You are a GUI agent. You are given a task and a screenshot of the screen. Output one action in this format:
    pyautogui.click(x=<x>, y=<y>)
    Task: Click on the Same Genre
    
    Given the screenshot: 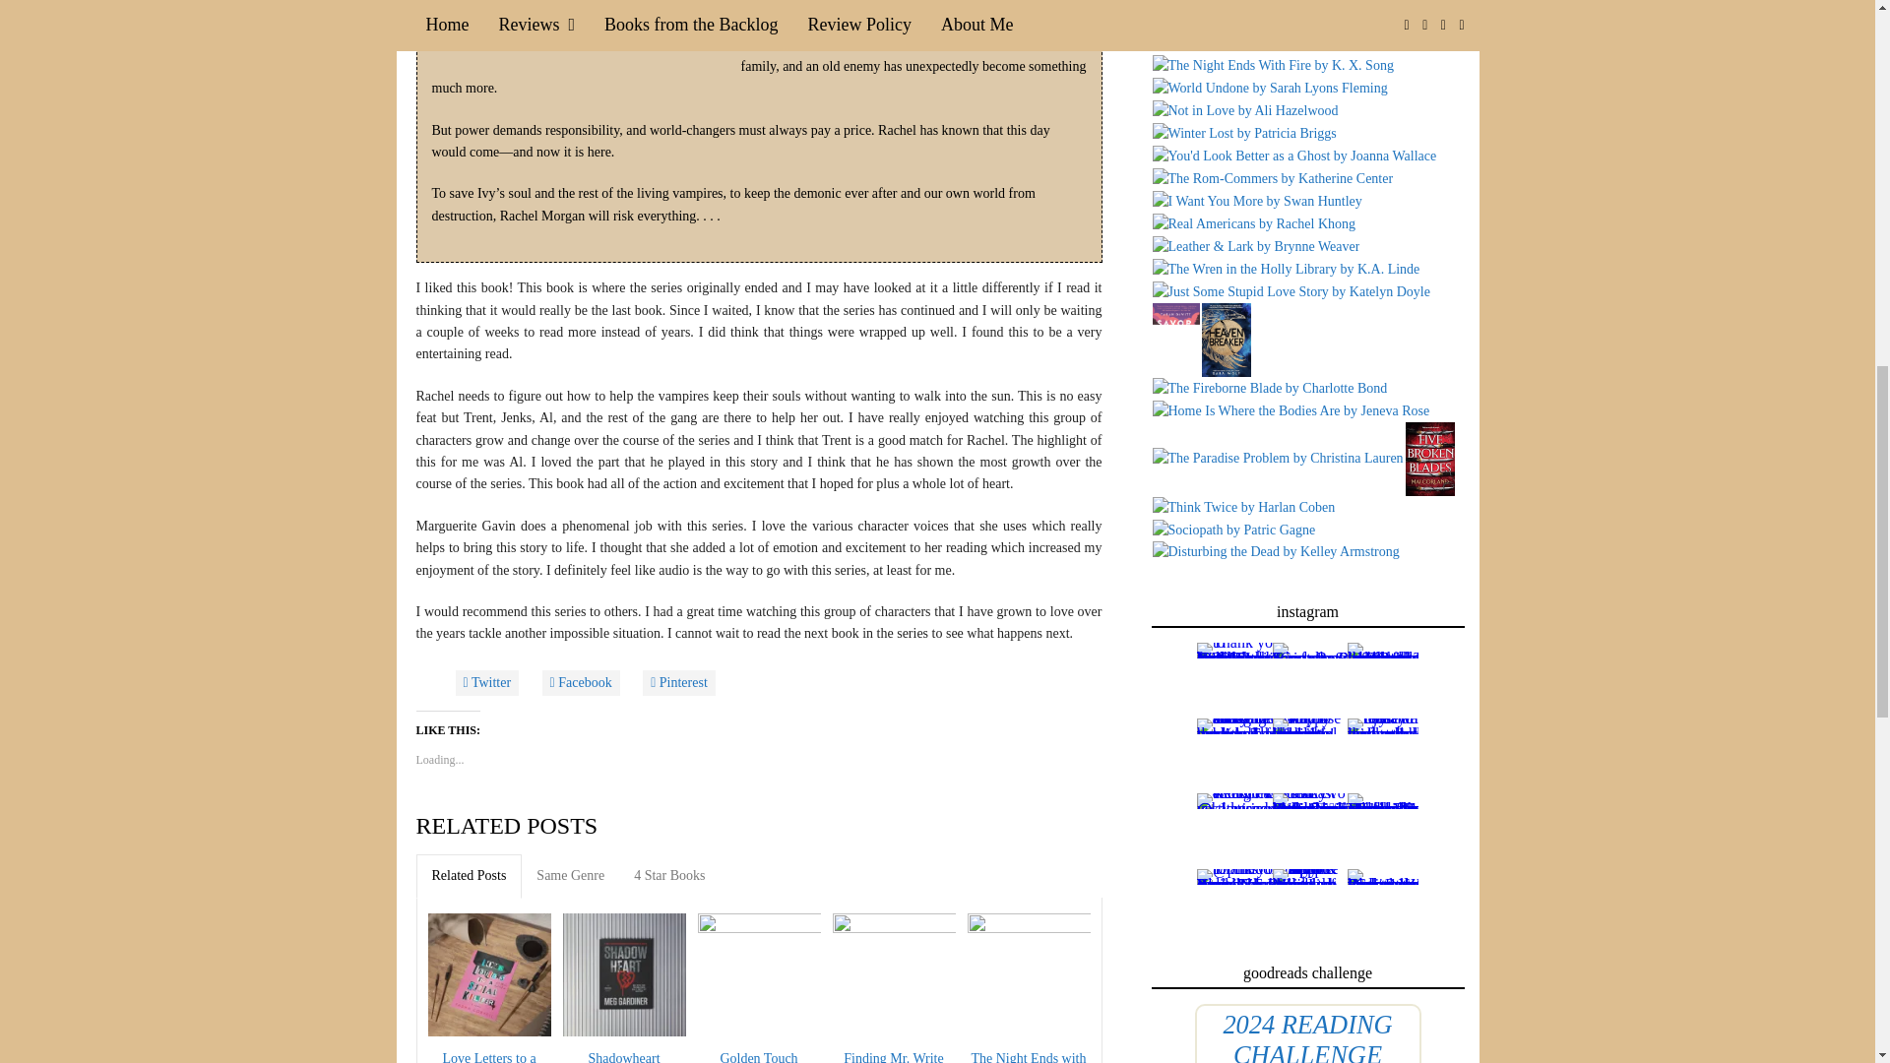 What is the action you would take?
    pyautogui.click(x=570, y=876)
    